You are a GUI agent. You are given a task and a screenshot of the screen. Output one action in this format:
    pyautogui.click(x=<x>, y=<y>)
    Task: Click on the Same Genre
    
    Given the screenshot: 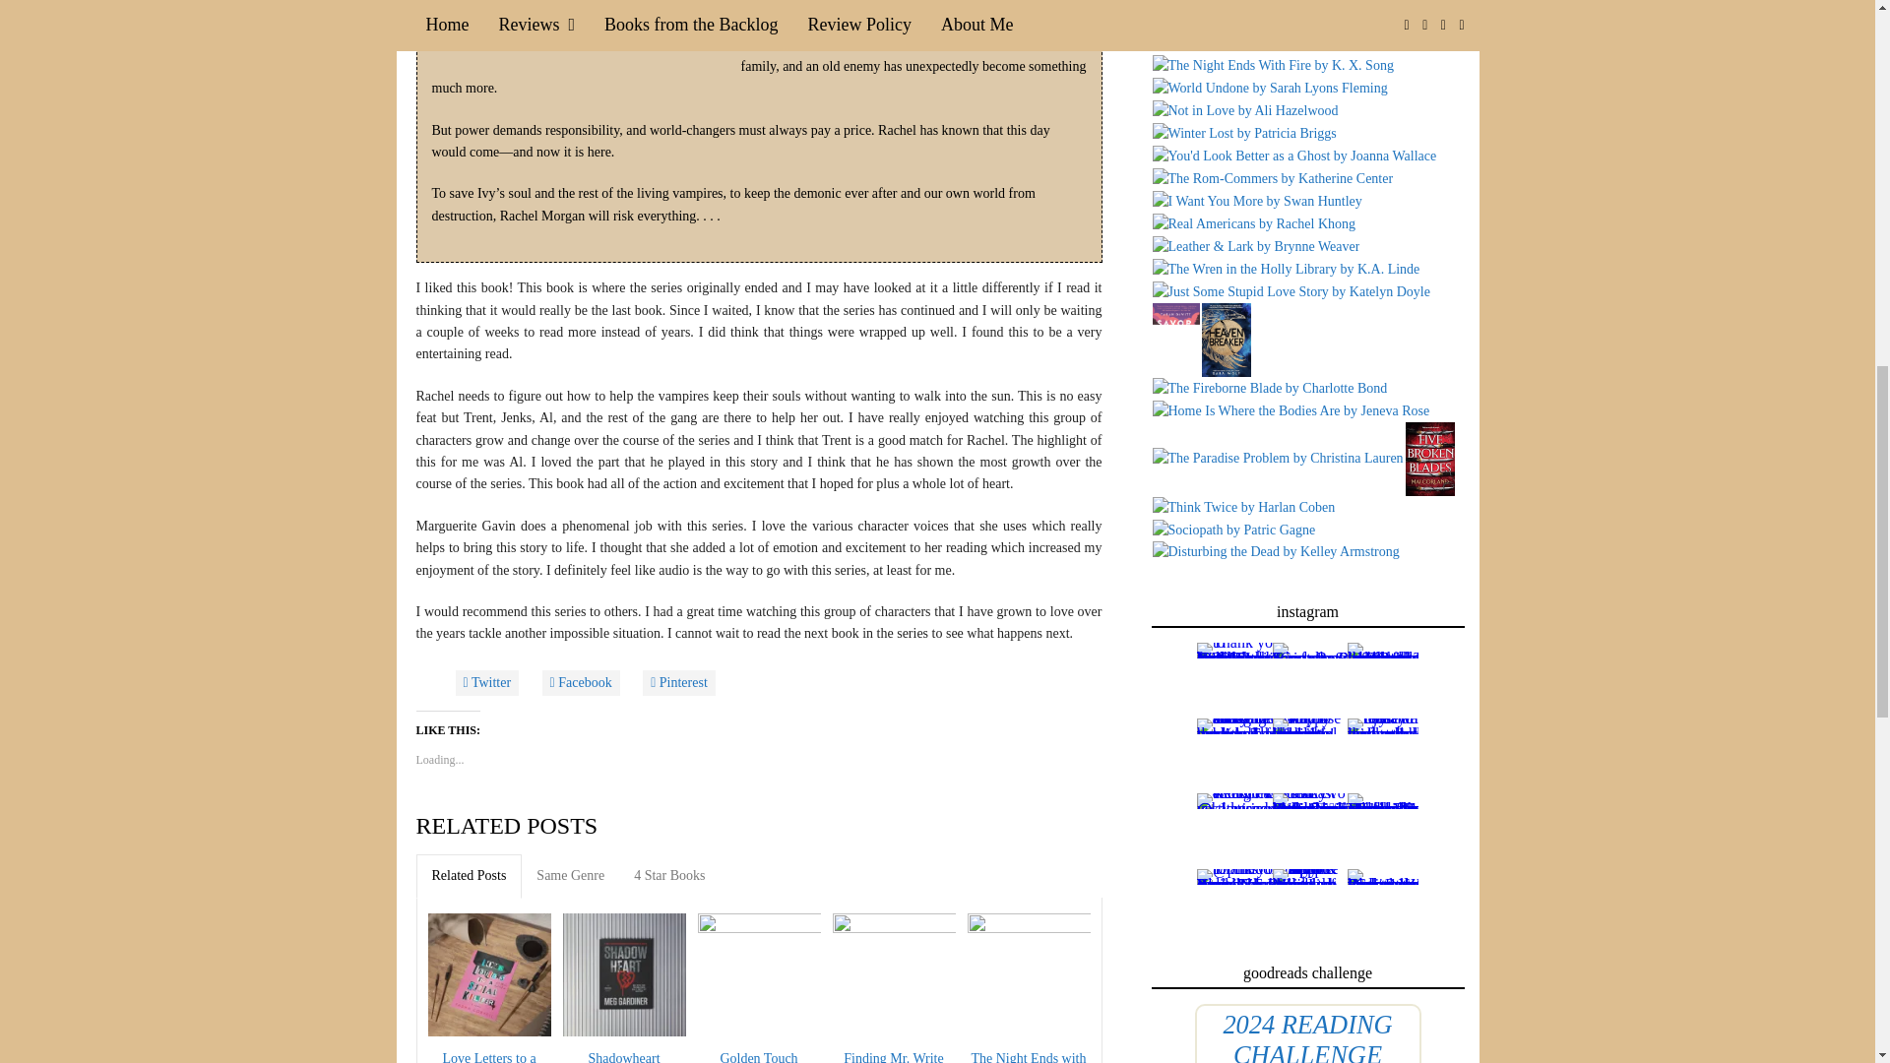 What is the action you would take?
    pyautogui.click(x=570, y=876)
    